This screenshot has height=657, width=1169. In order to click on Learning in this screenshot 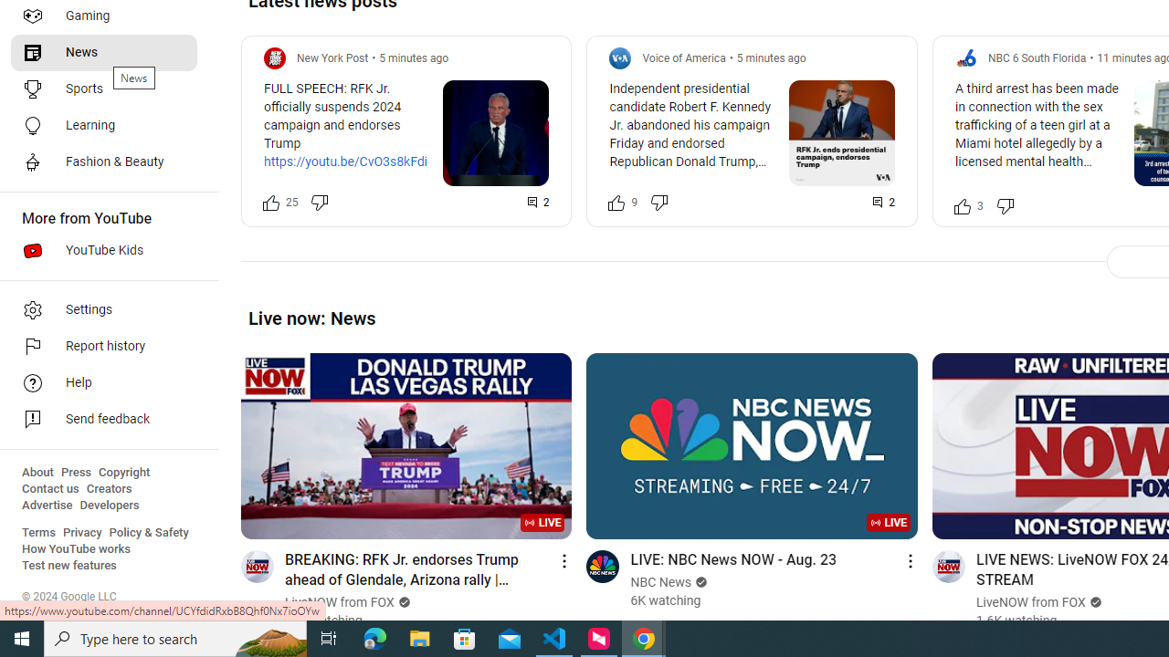, I will do `click(104, 126)`.